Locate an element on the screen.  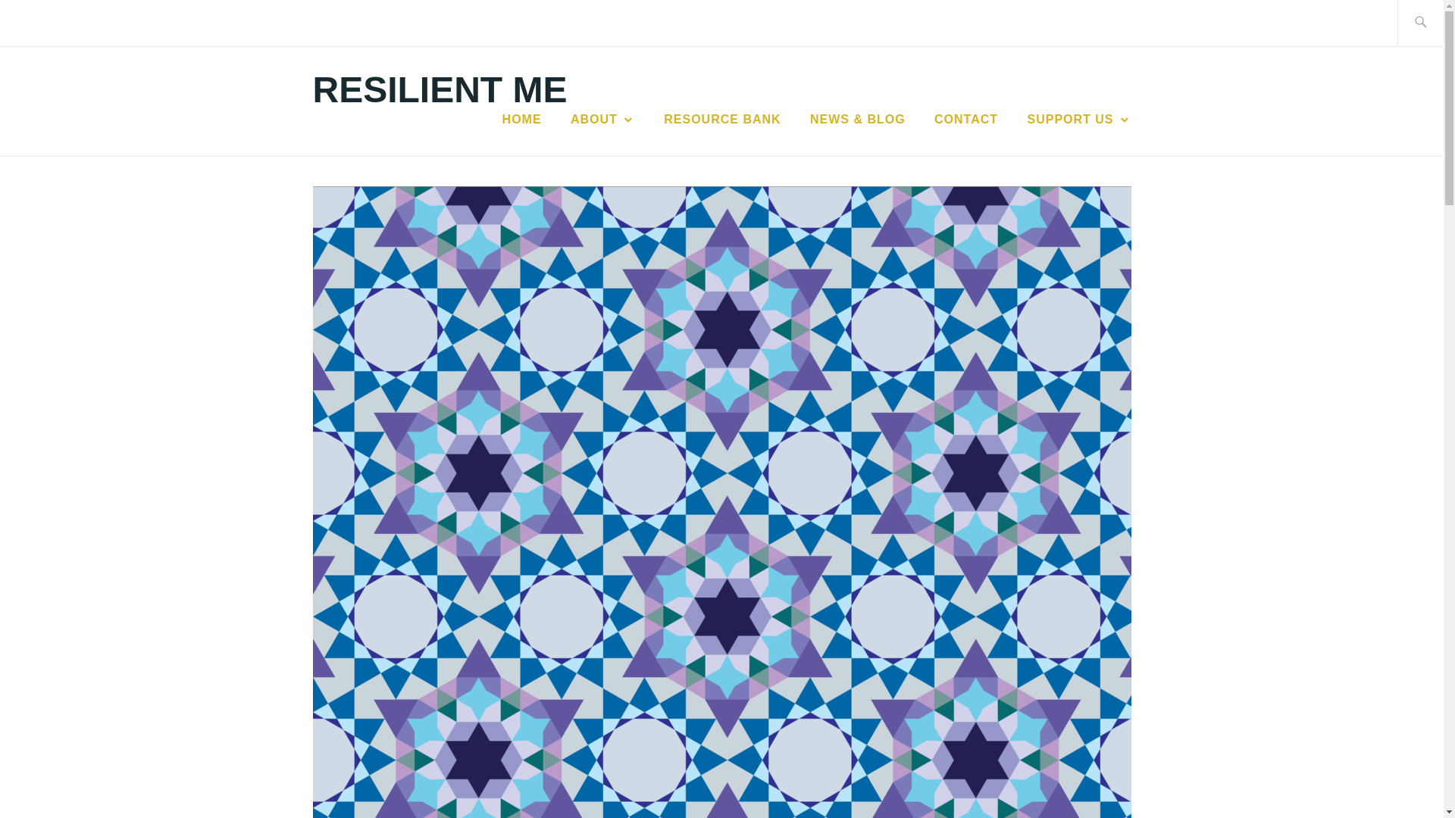
RESILIENT ME is located at coordinates (440, 89).